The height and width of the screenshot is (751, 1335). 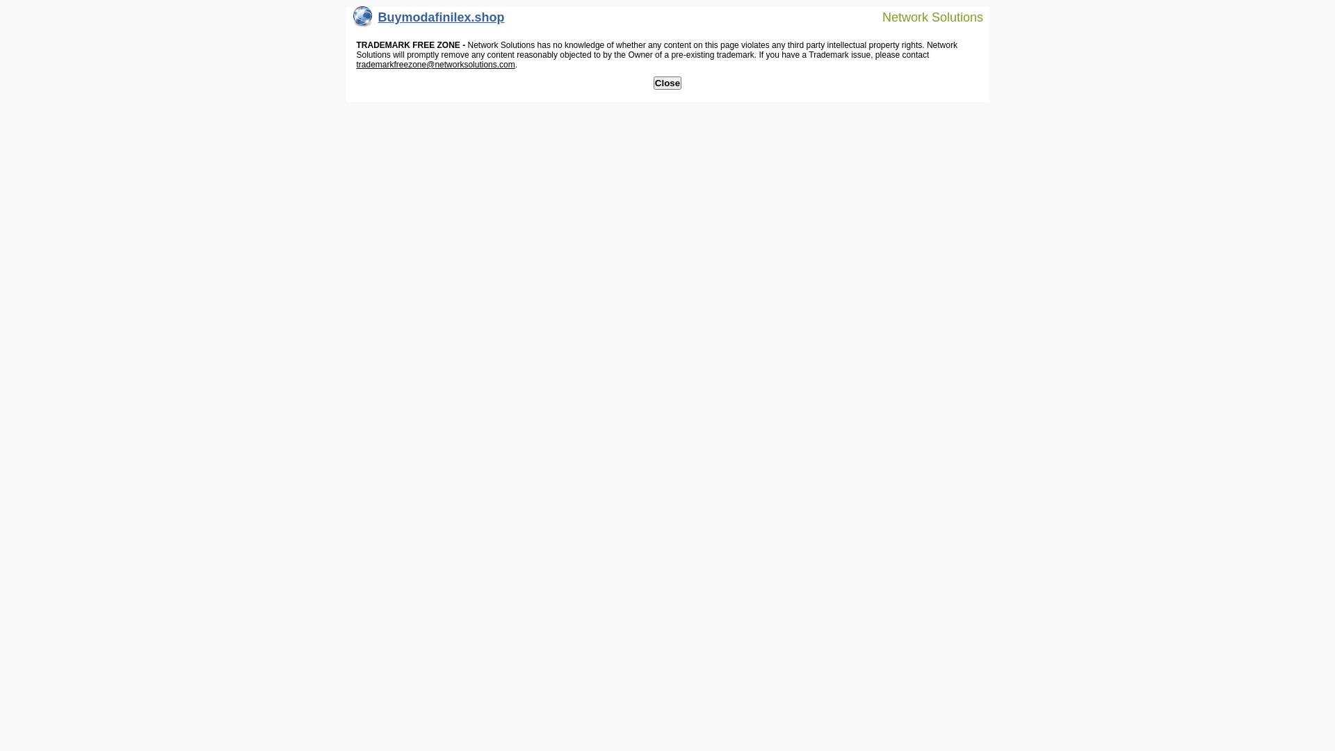 What do you see at coordinates (429, 21) in the screenshot?
I see `Buymodafinilex.shop` at bounding box center [429, 21].